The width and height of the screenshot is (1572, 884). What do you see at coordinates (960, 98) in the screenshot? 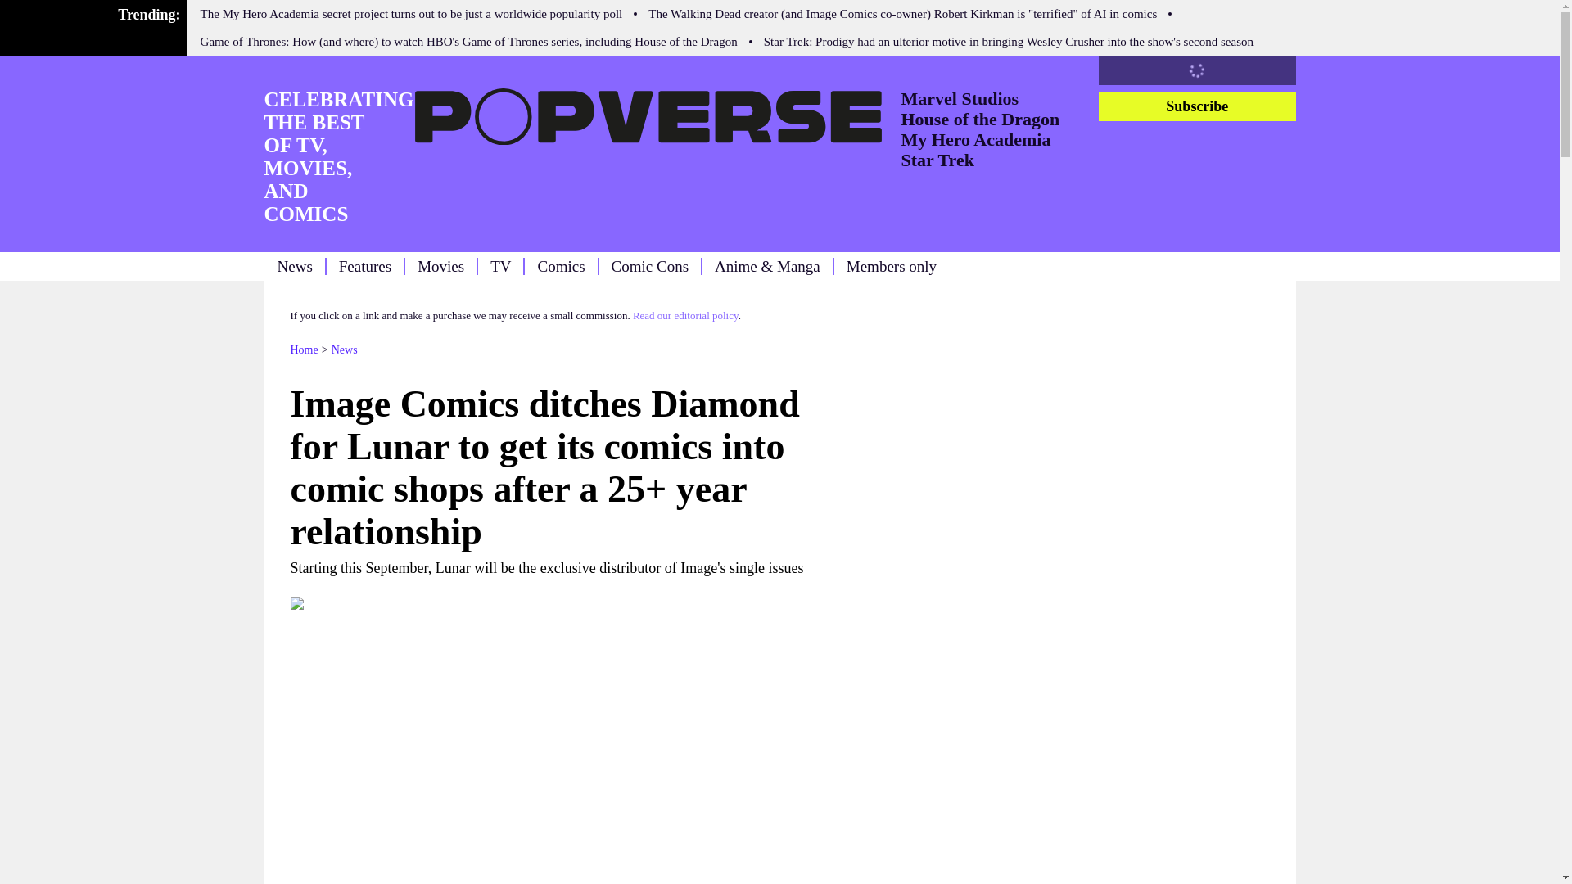
I see `Marvel Studios` at bounding box center [960, 98].